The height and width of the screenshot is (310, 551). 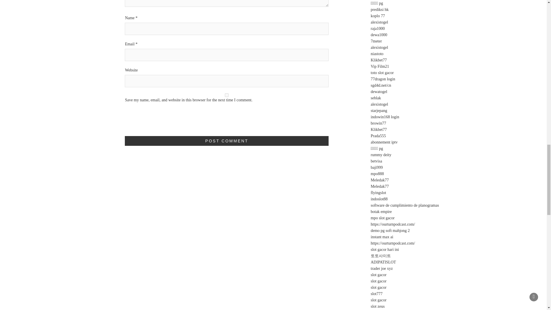 What do you see at coordinates (168, 123) in the screenshot?
I see `reCAPTCHA` at bounding box center [168, 123].